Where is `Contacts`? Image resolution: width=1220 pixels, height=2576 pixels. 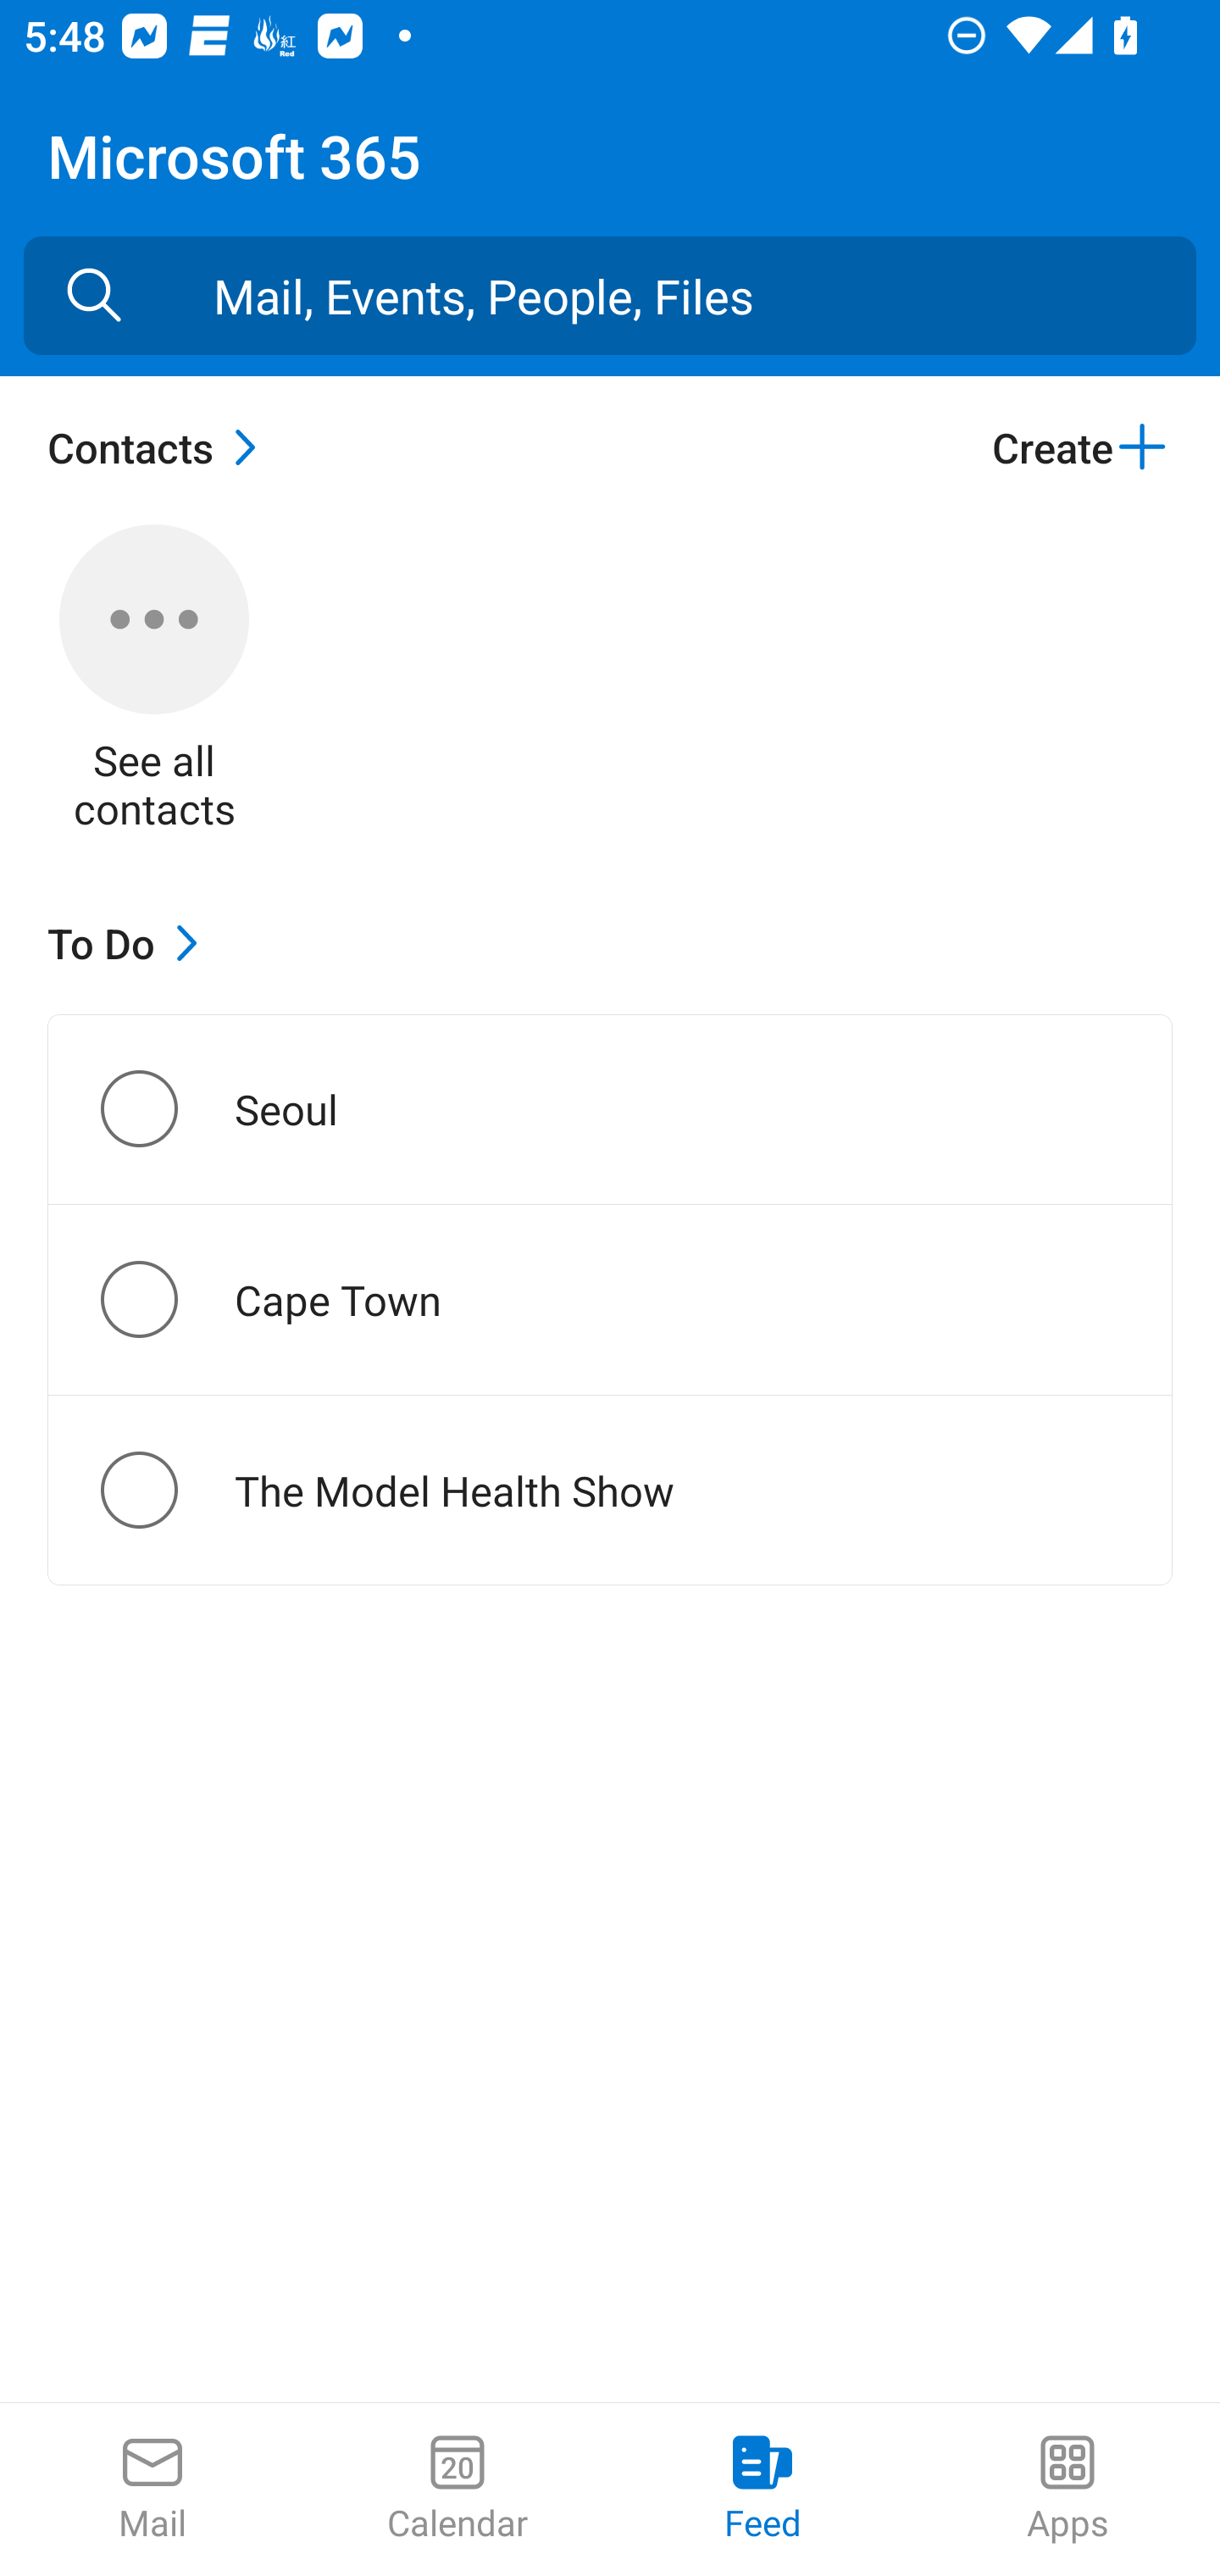 Contacts is located at coordinates (160, 447).